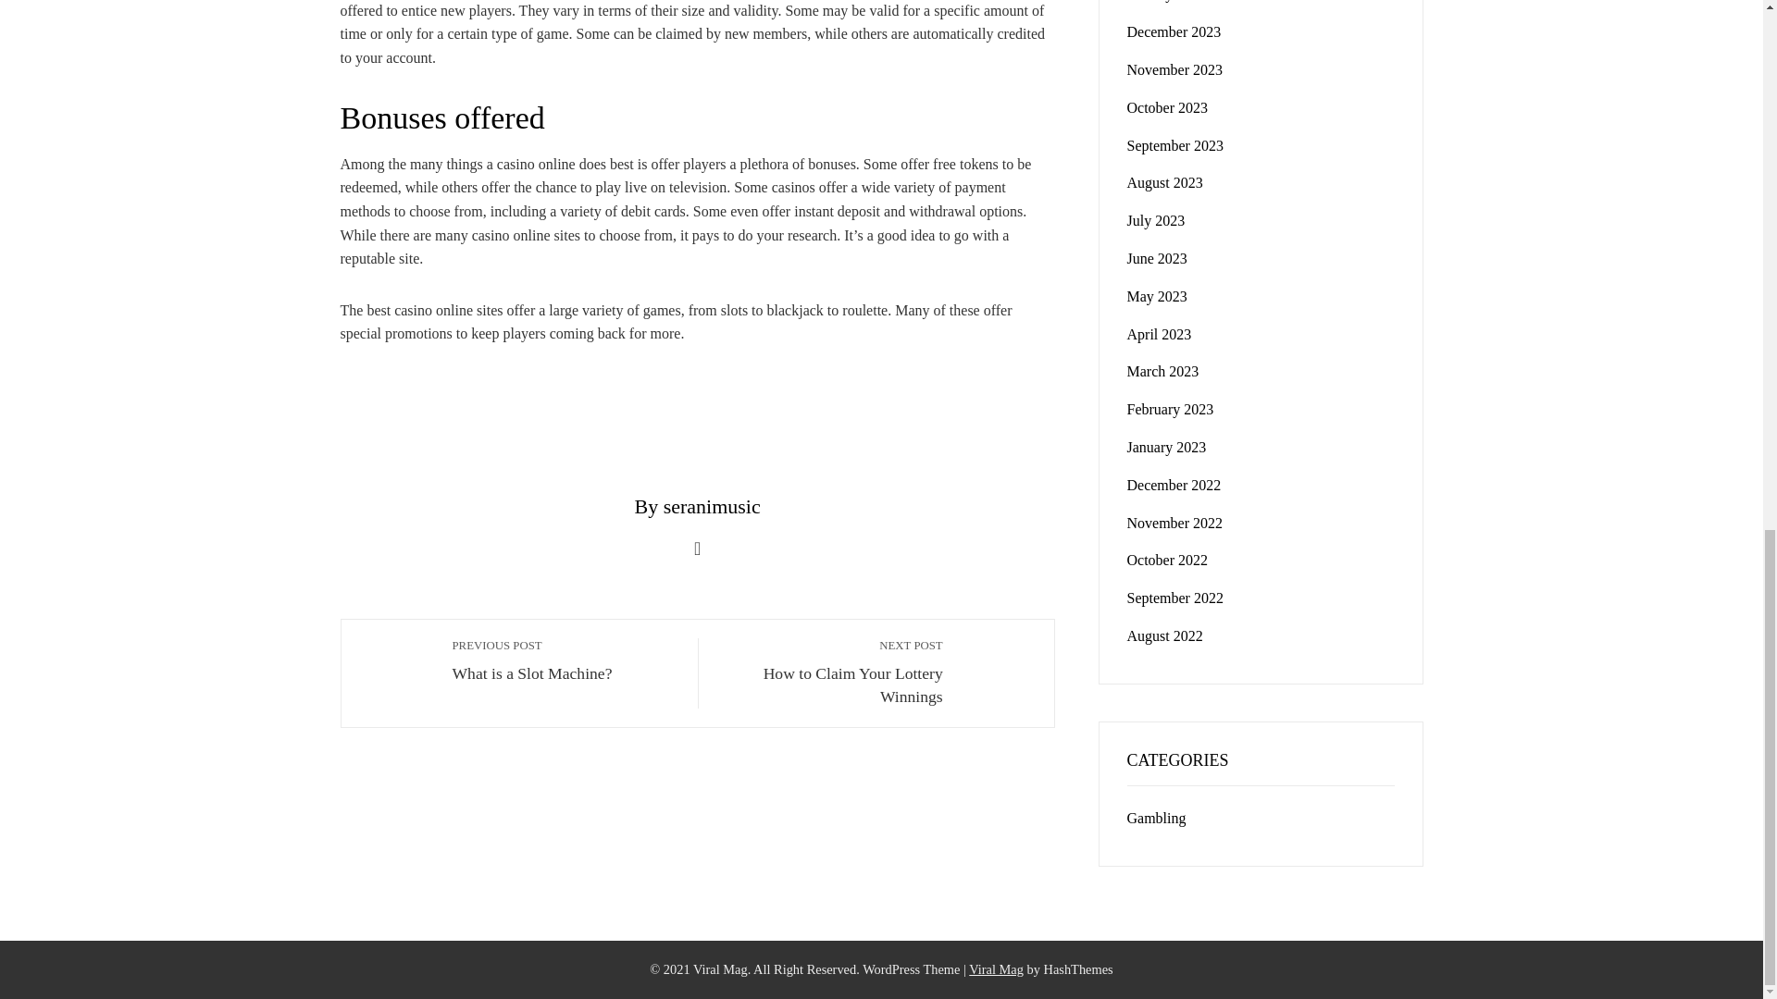  Describe the element at coordinates (830, 672) in the screenshot. I see `August 2023` at that location.